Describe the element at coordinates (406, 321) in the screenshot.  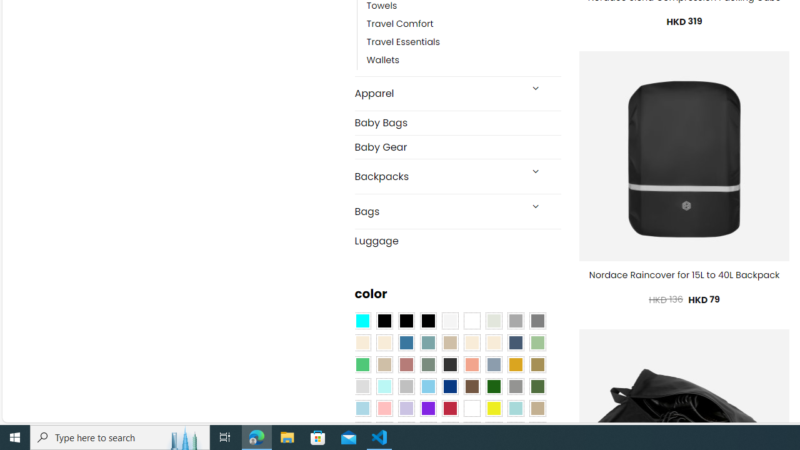
I see `Black` at that location.